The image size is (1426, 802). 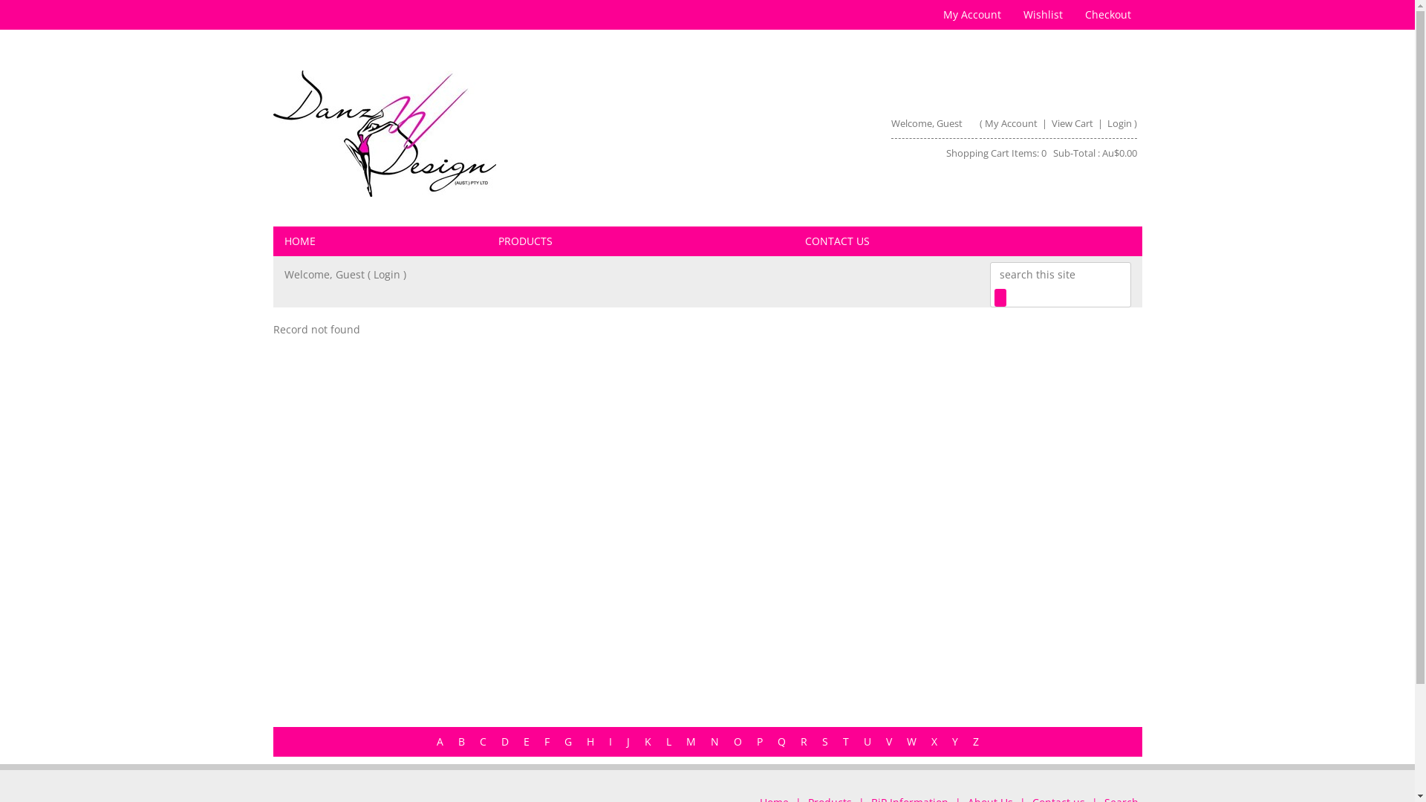 What do you see at coordinates (737, 741) in the screenshot?
I see `O` at bounding box center [737, 741].